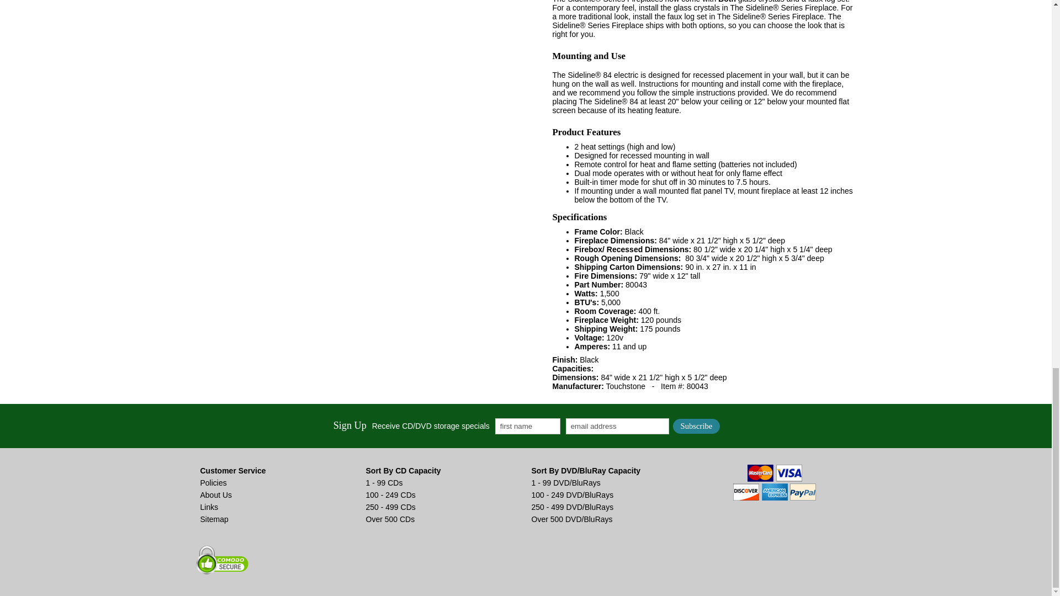  What do you see at coordinates (617, 426) in the screenshot?
I see `email address` at bounding box center [617, 426].